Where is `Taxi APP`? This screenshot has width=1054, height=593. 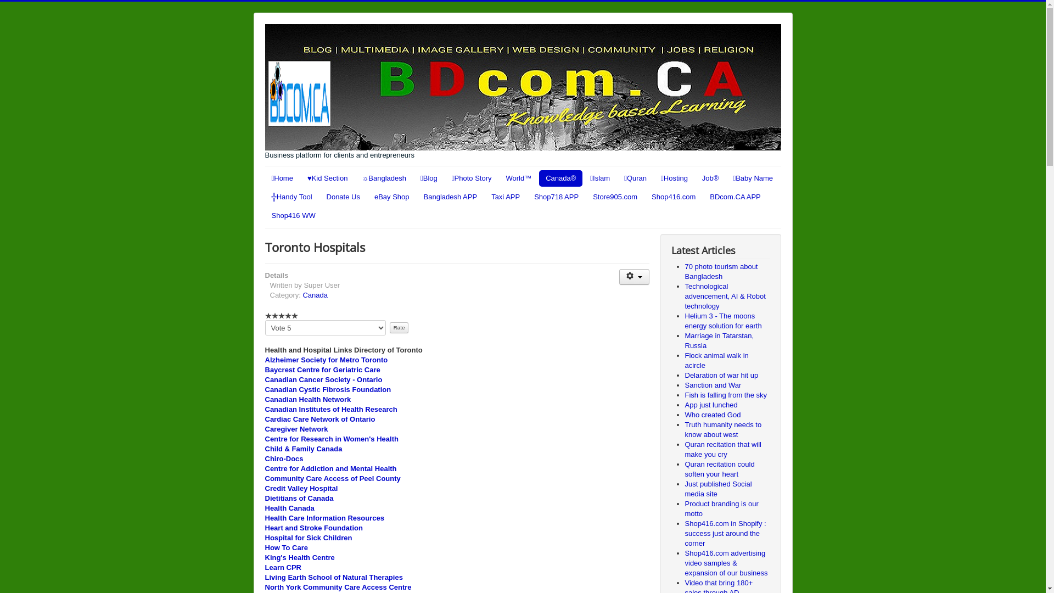
Taxi APP is located at coordinates (506, 197).